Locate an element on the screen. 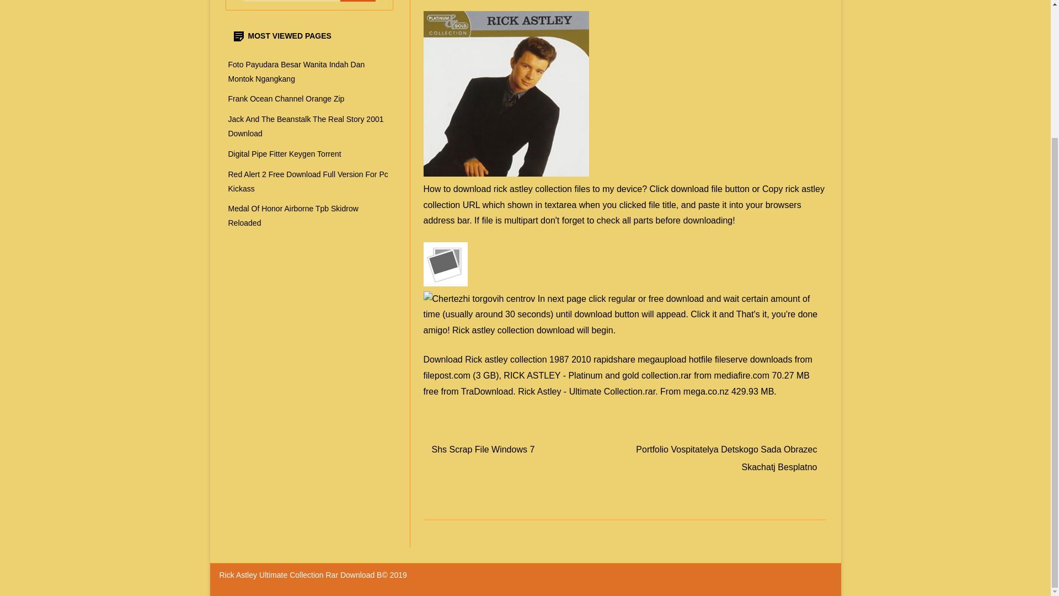  Foto Payudara Besar Wanita Indah Dan Montok Ngangkang is located at coordinates (297, 72).